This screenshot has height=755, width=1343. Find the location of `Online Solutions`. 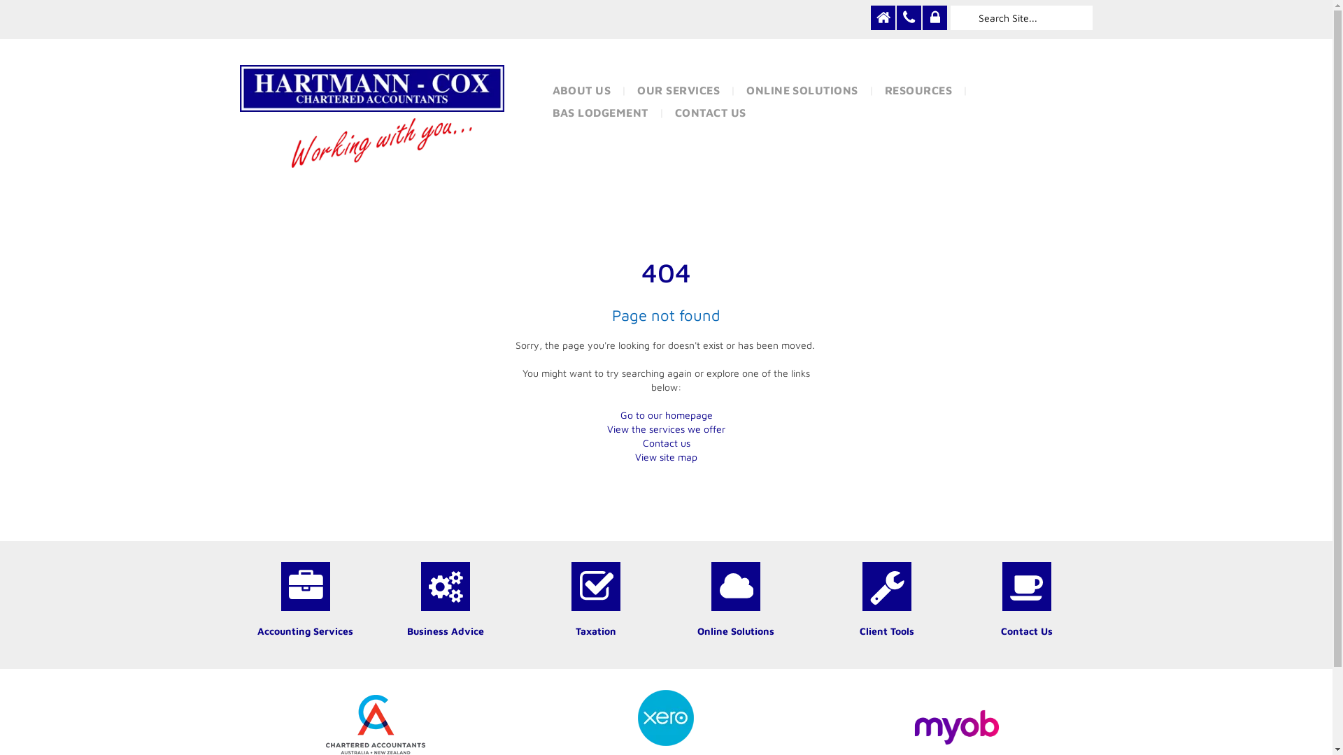

Online Solutions is located at coordinates (736, 631).